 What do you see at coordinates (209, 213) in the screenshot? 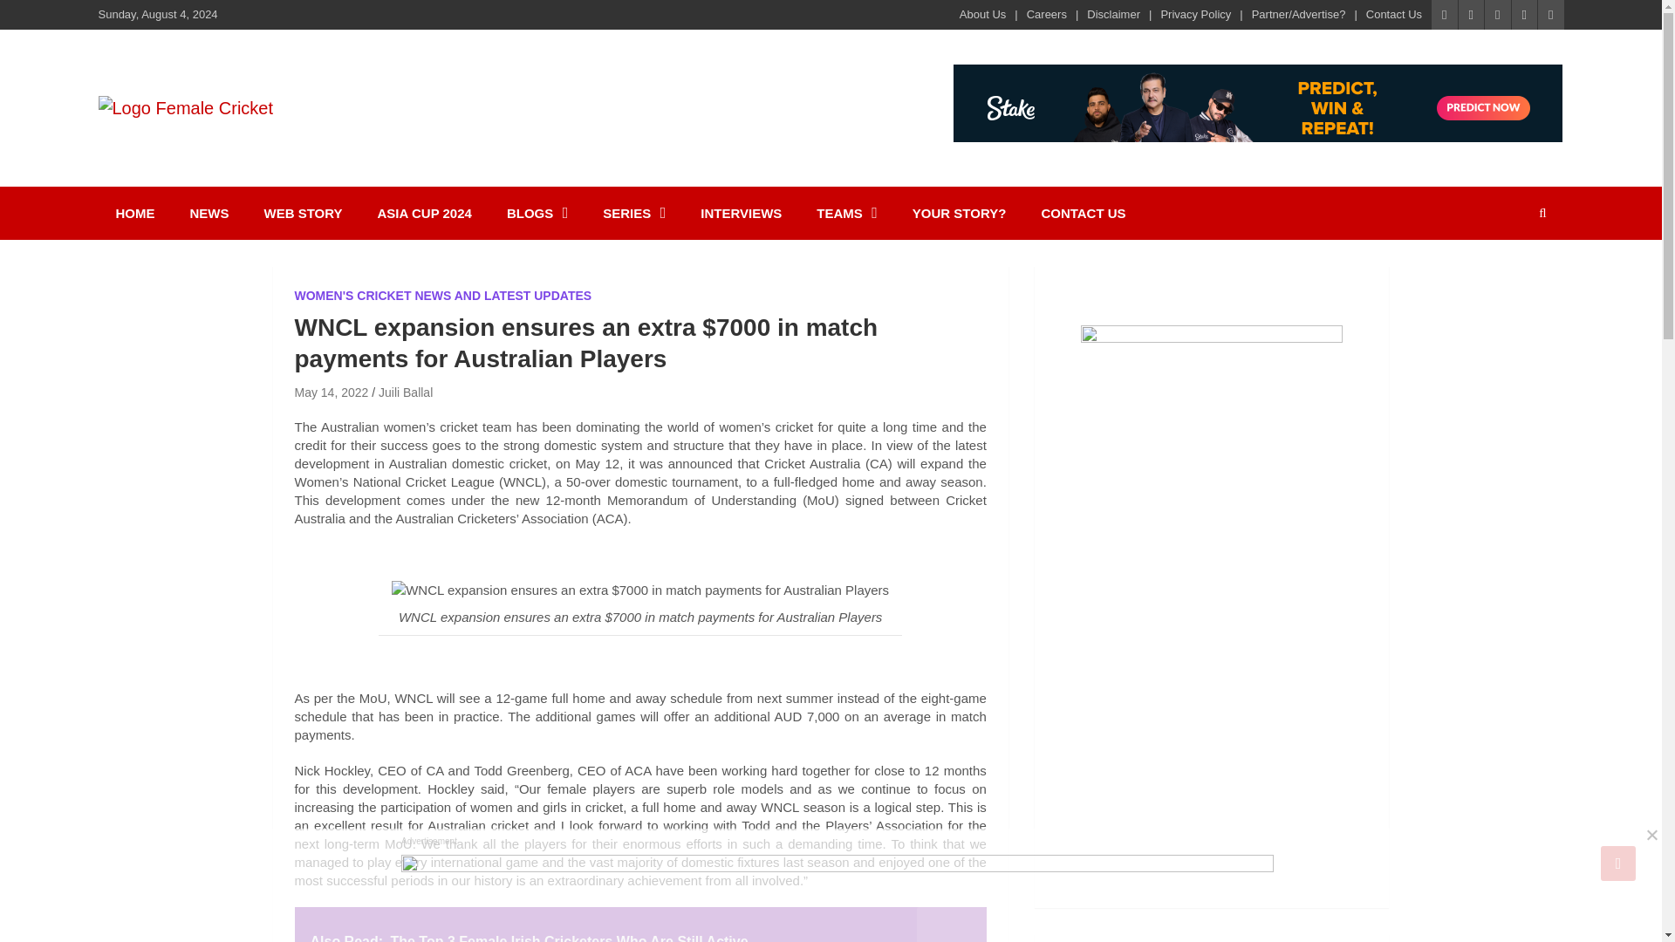
I see `NEWS` at bounding box center [209, 213].